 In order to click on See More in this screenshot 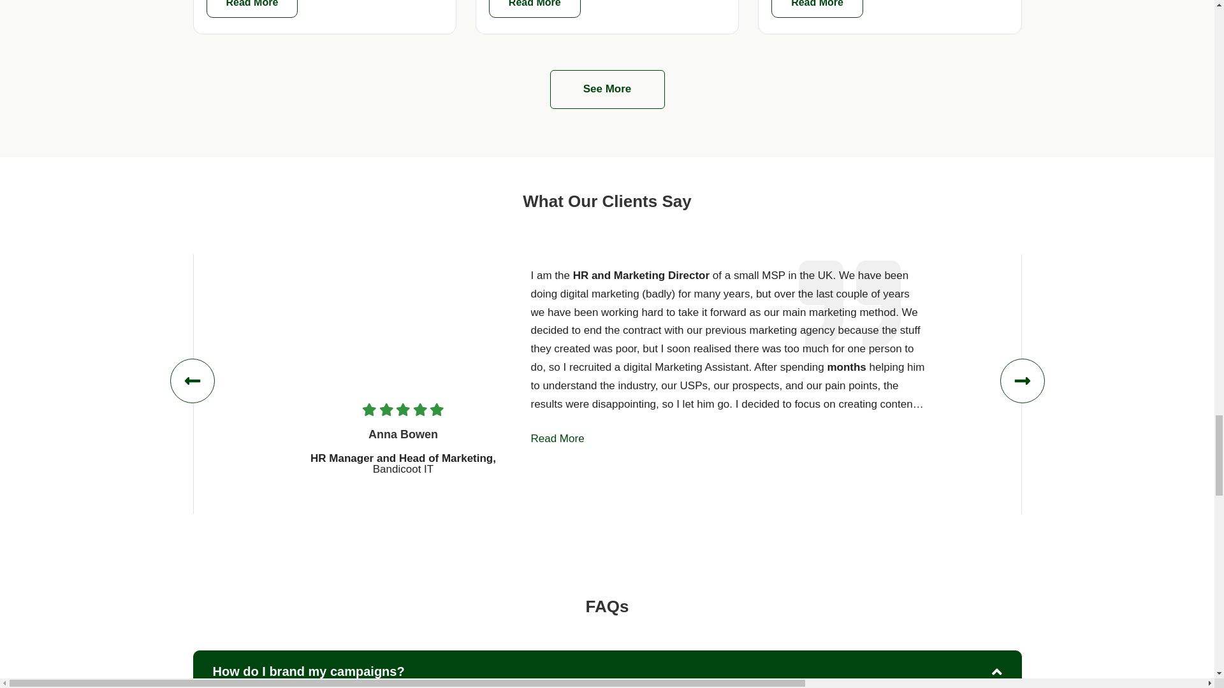, I will do `click(607, 89)`.